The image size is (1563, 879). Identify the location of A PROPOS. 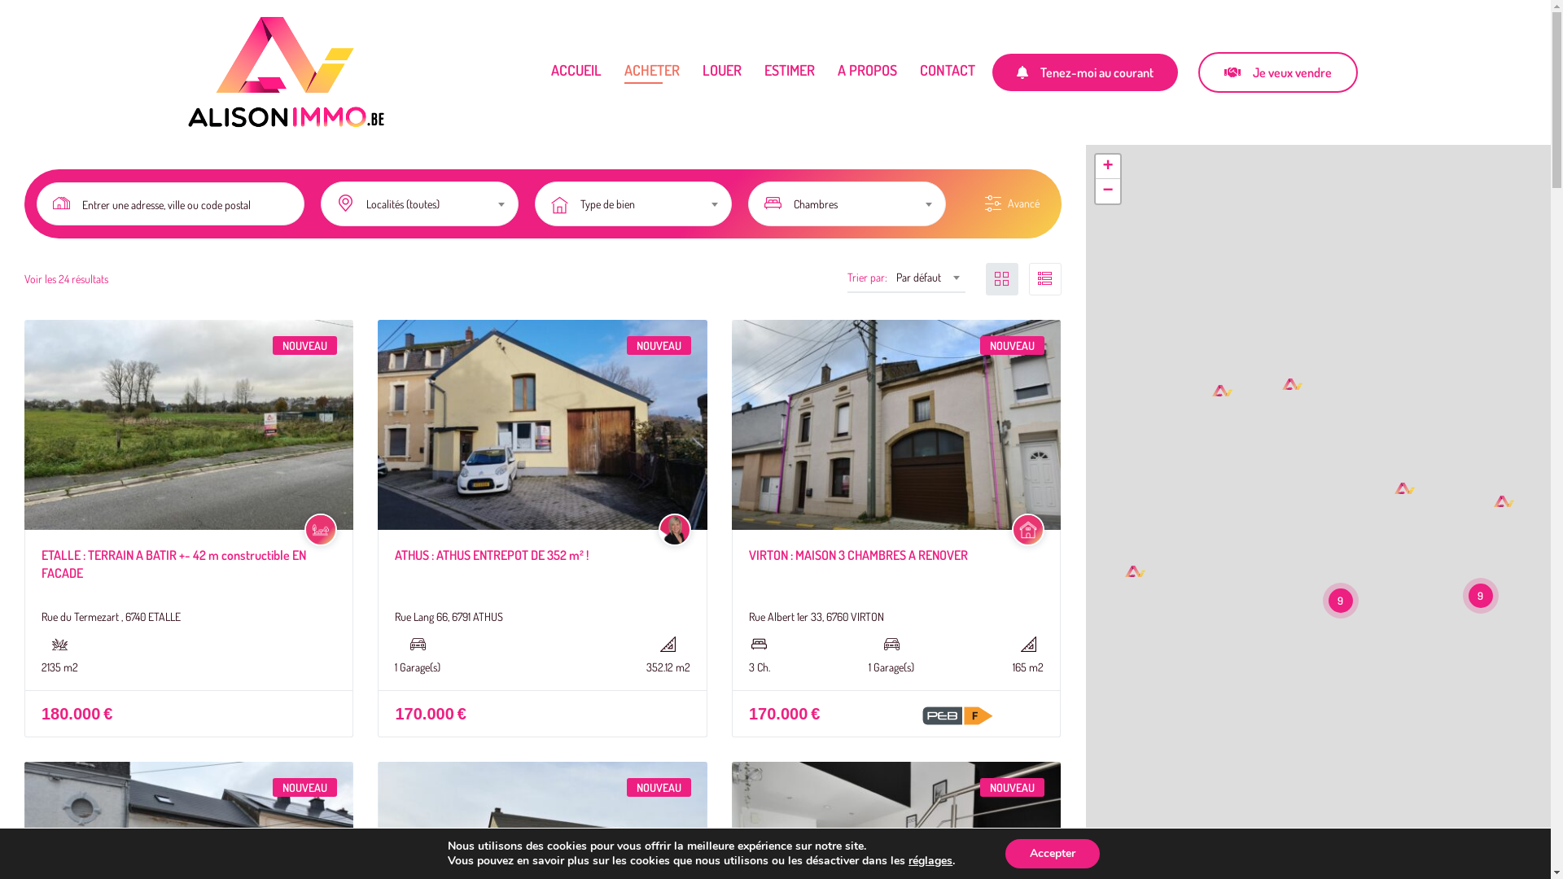
(866, 72).